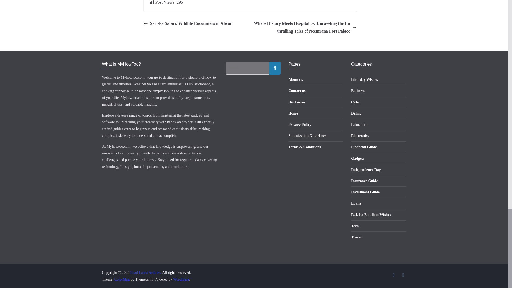  I want to click on Drink, so click(356, 113).